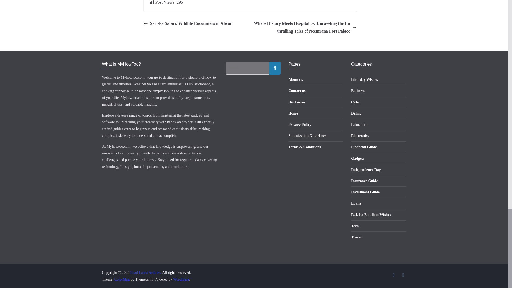  I want to click on Drink, so click(356, 113).